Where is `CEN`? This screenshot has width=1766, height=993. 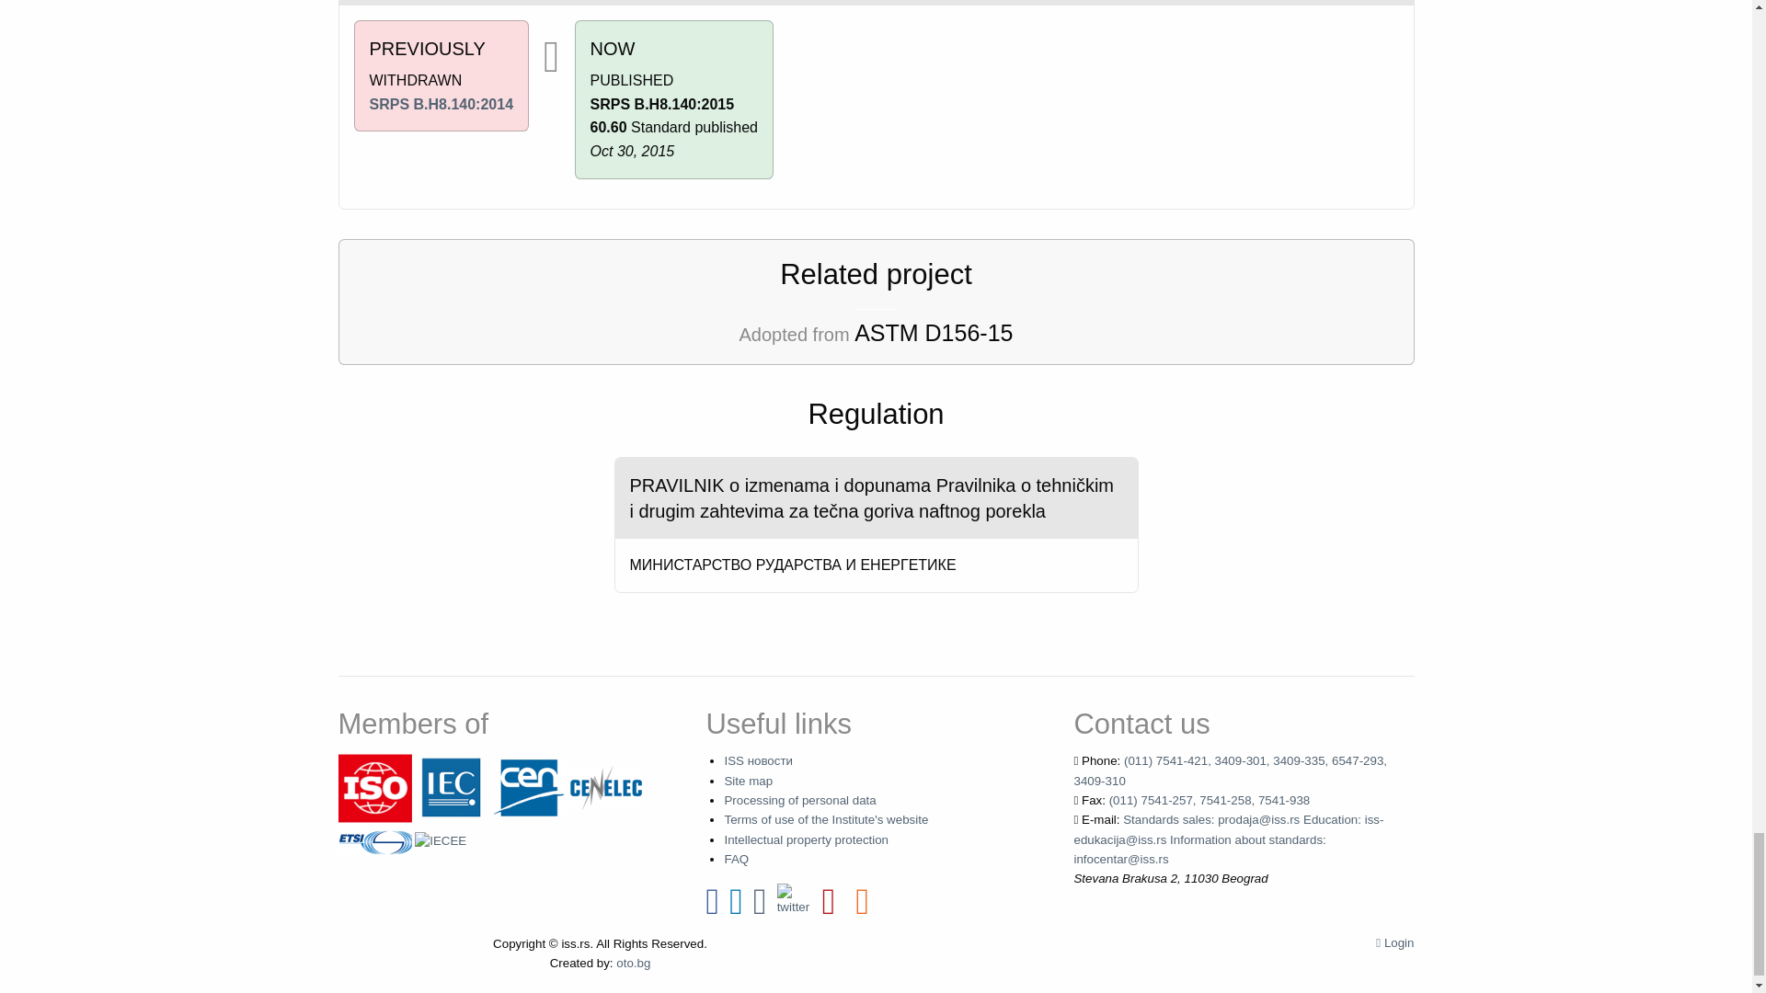 CEN is located at coordinates (528, 787).